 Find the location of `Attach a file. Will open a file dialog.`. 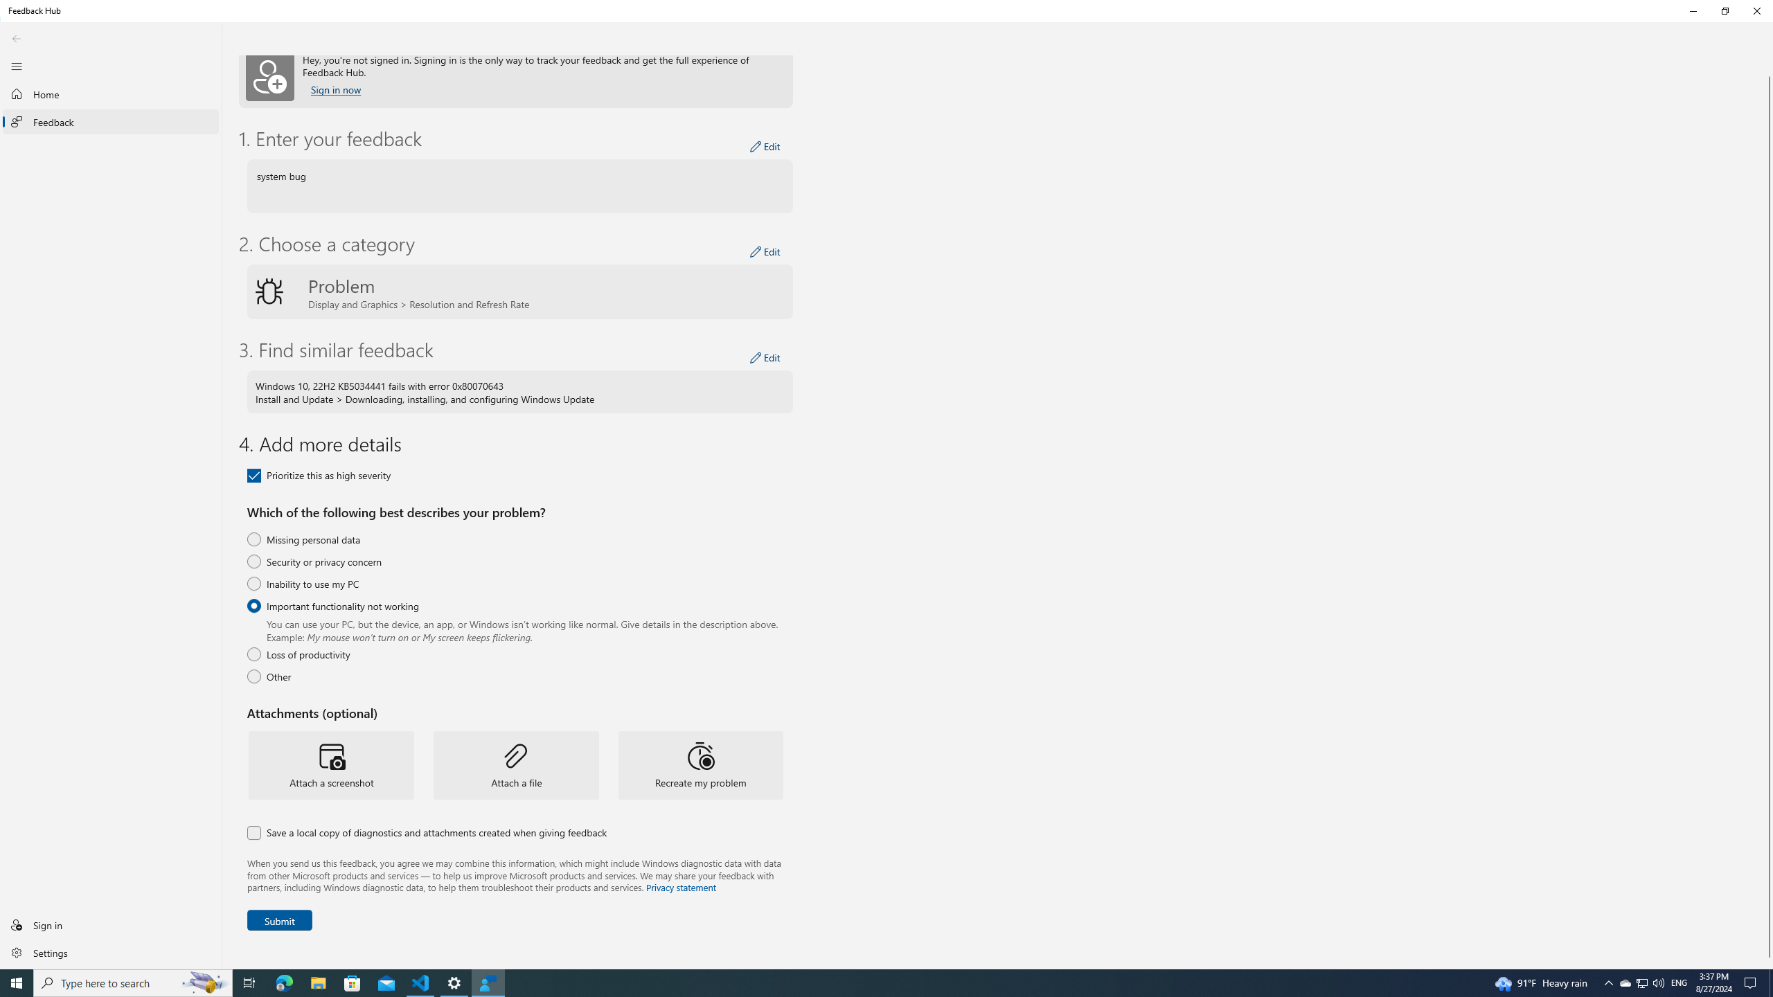

Attach a file. Will open a file dialog. is located at coordinates (517, 765).